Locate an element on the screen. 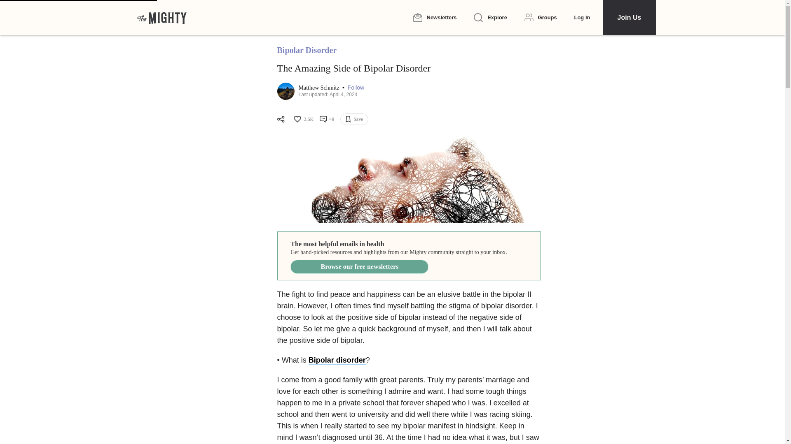 This screenshot has height=444, width=791. Follow is located at coordinates (356, 88).